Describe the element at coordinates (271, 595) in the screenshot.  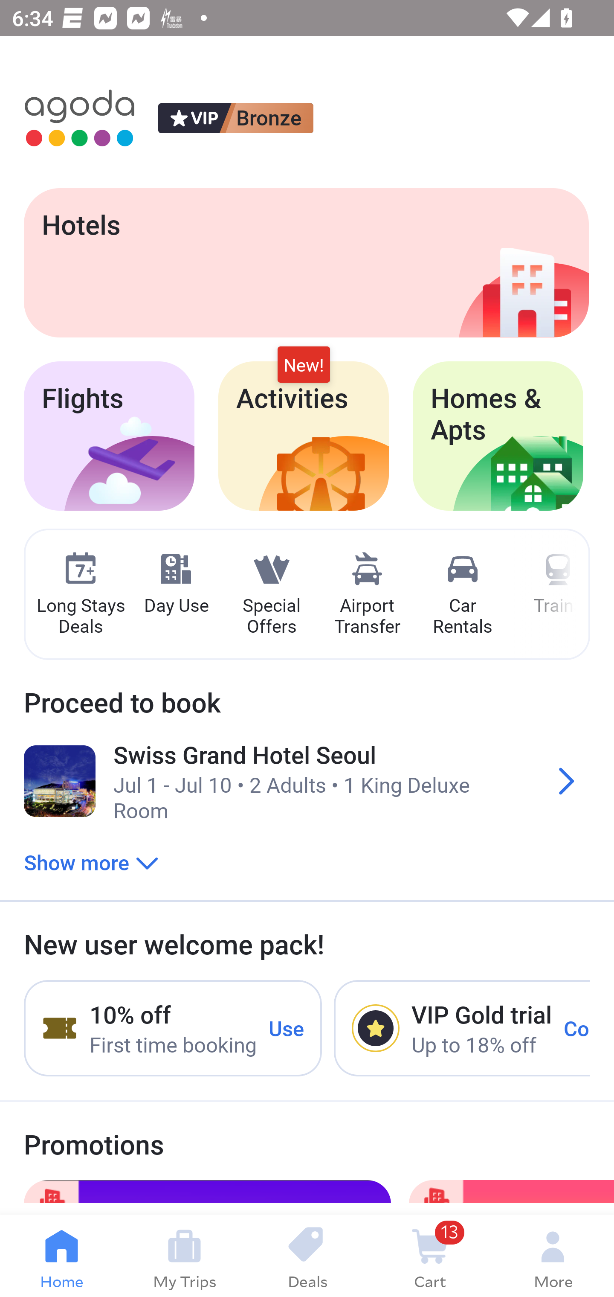
I see `Special Offers` at that location.